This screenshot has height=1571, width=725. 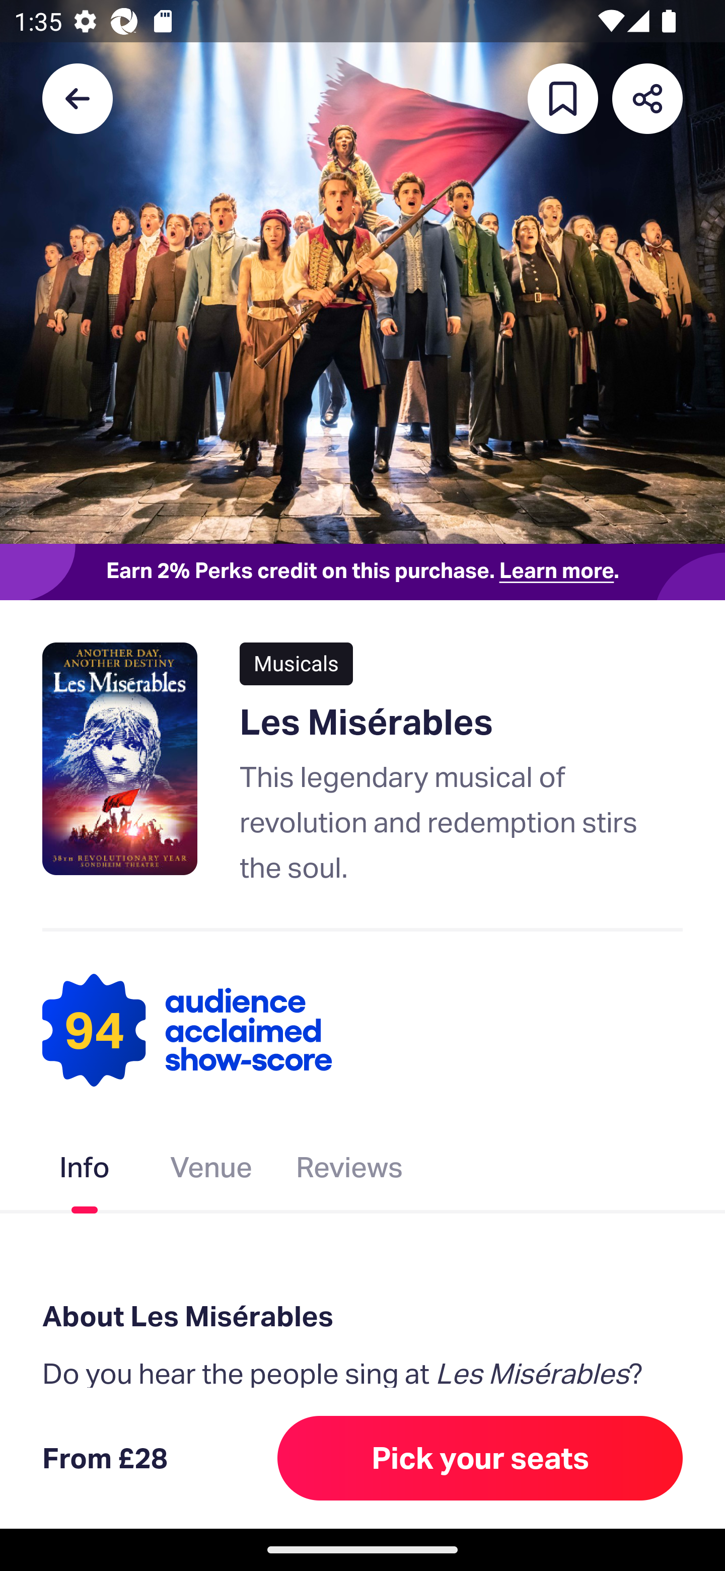 What do you see at coordinates (362, 572) in the screenshot?
I see `Earn 2% Perks credit on this purchase. Learn more.` at bounding box center [362, 572].